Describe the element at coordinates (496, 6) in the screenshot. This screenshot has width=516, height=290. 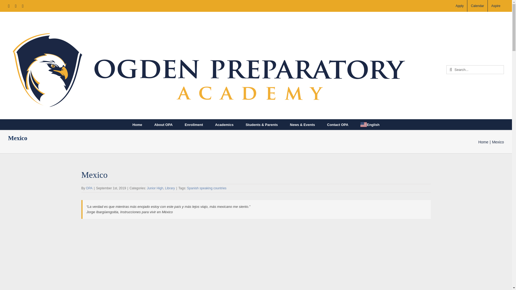
I see `Aspire` at that location.